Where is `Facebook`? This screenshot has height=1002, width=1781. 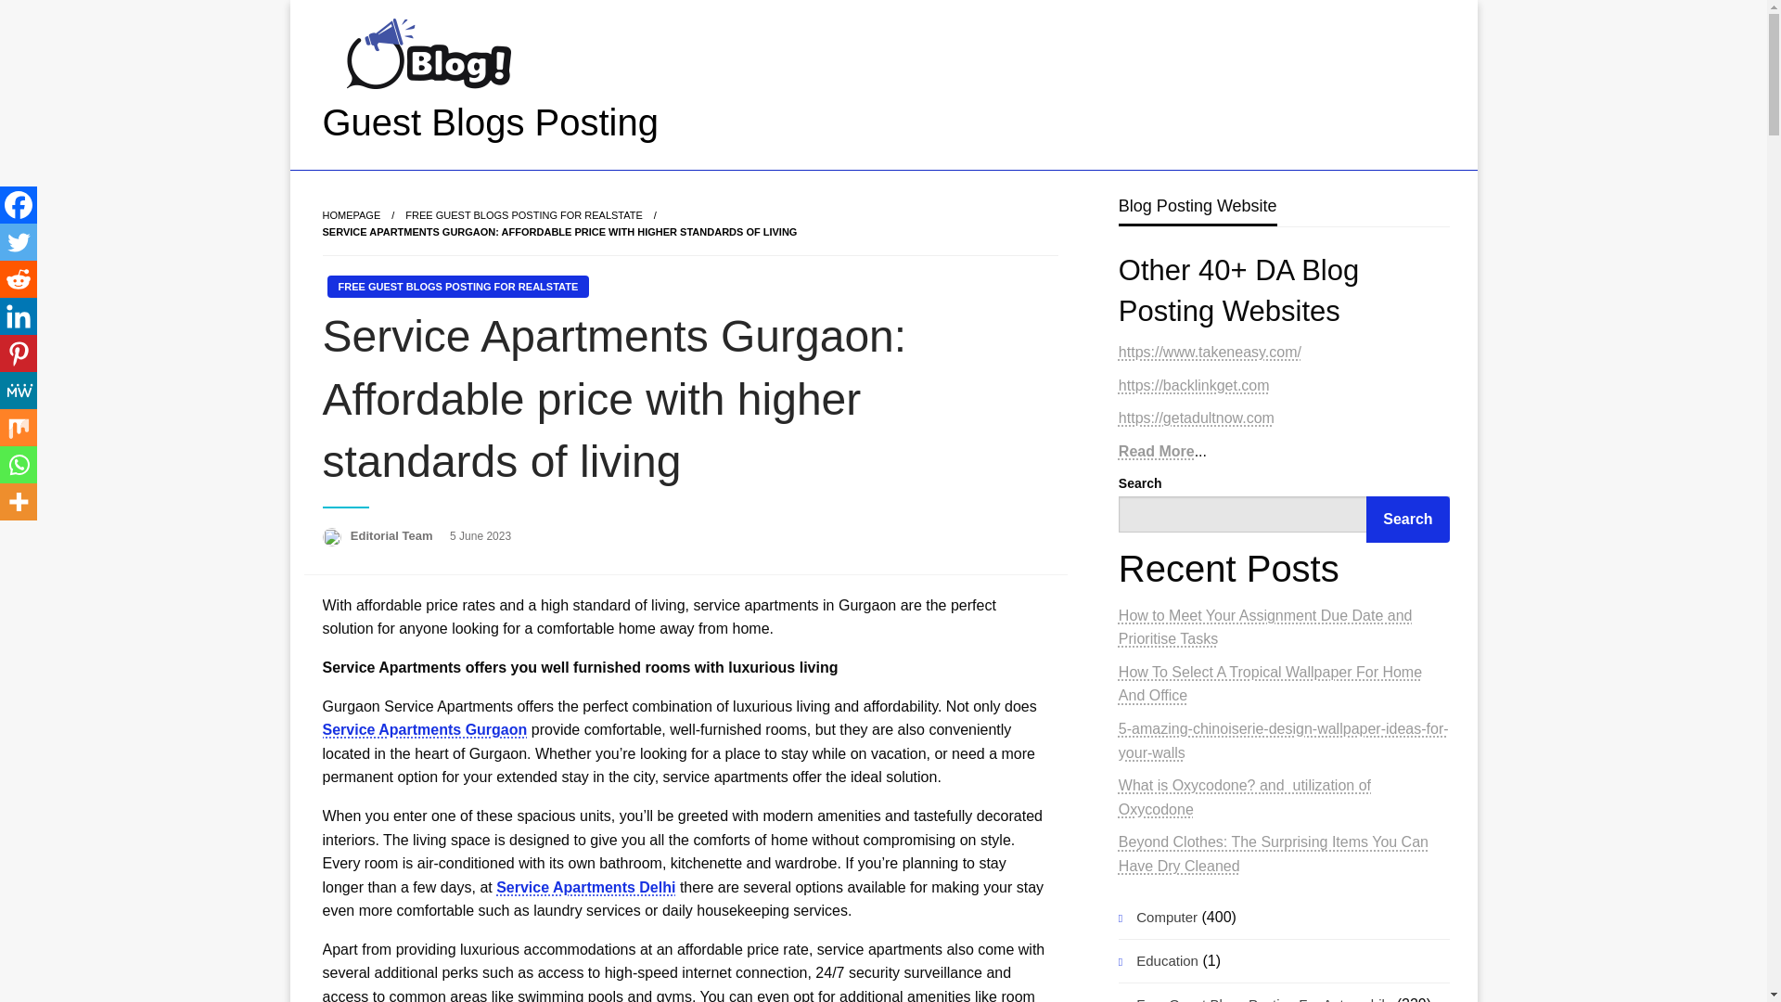 Facebook is located at coordinates (19, 204).